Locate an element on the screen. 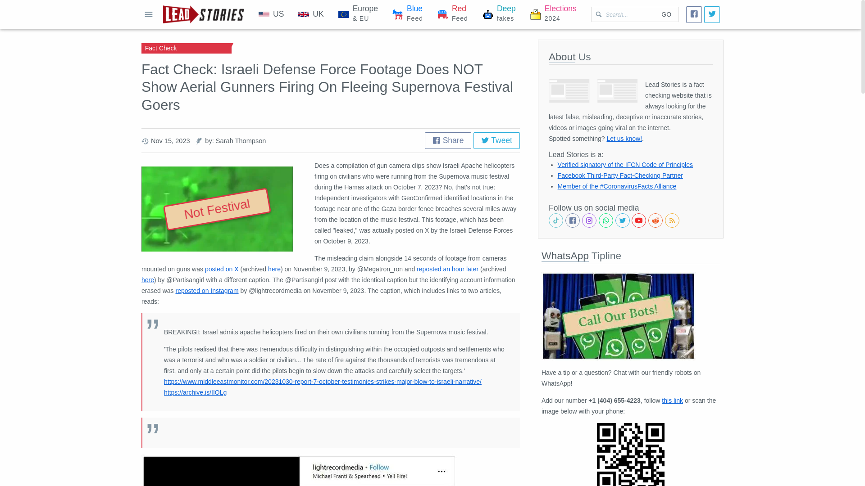 The height and width of the screenshot is (486, 865). Share is located at coordinates (447, 269).